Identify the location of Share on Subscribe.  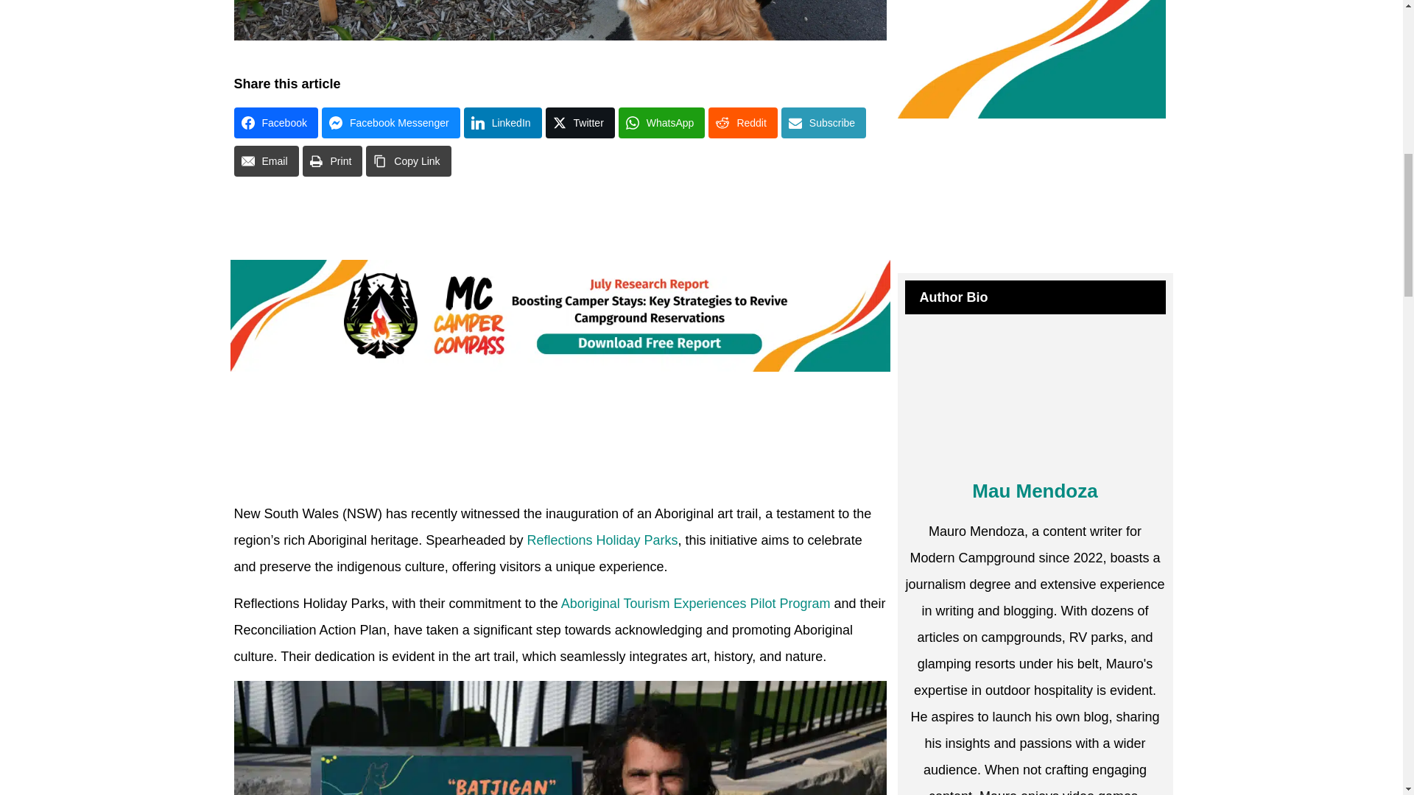
(823, 122).